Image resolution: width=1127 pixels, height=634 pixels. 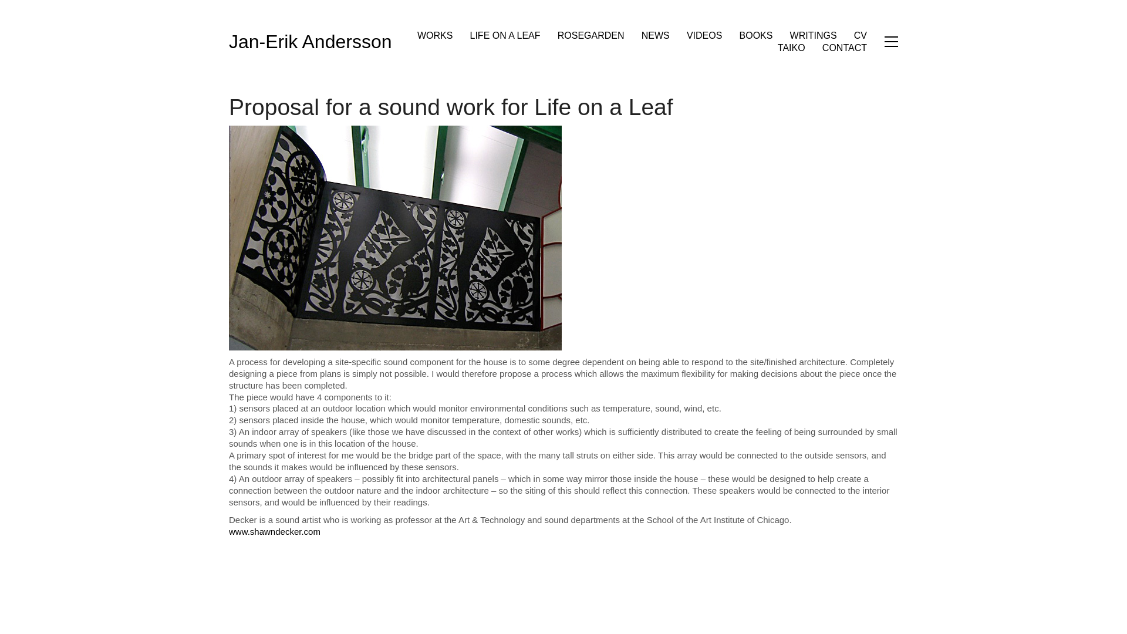 What do you see at coordinates (655, 35) in the screenshot?
I see `NEWS` at bounding box center [655, 35].